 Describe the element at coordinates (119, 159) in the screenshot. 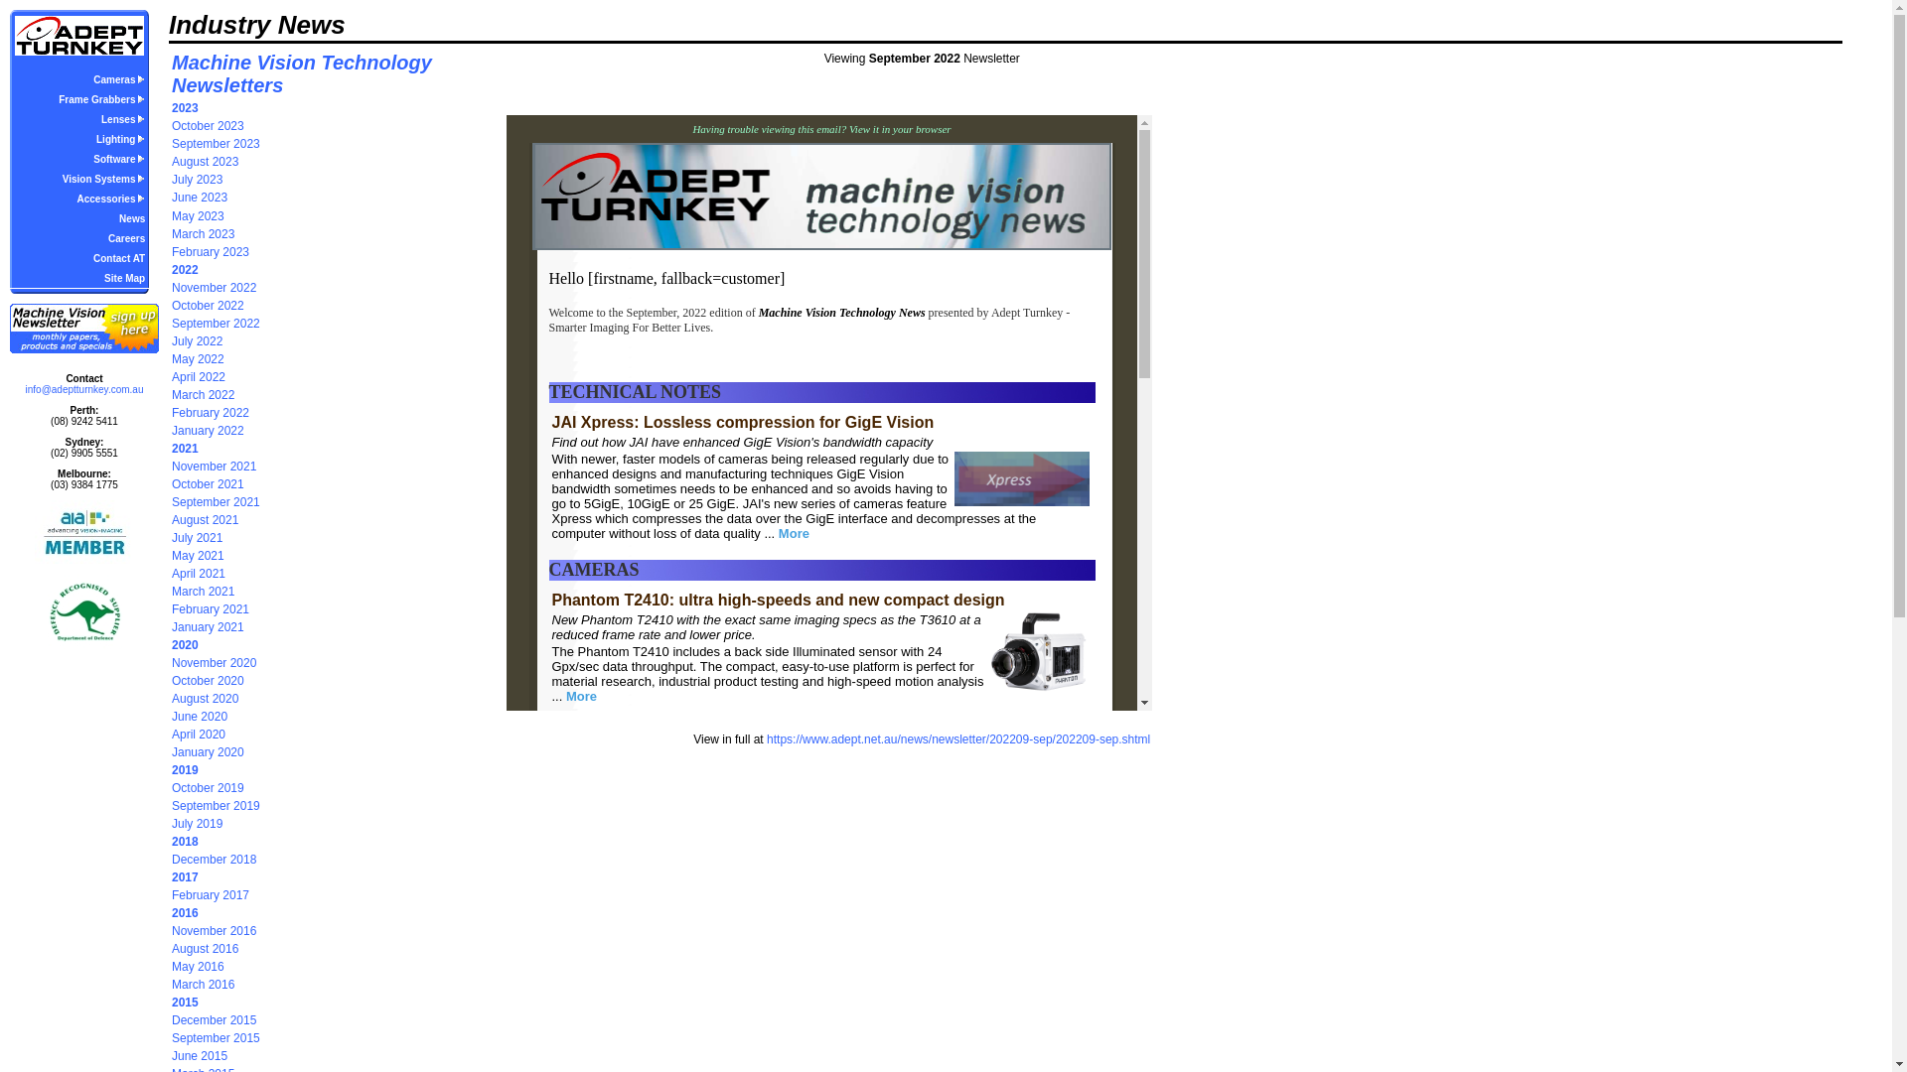

I see `Software` at that location.